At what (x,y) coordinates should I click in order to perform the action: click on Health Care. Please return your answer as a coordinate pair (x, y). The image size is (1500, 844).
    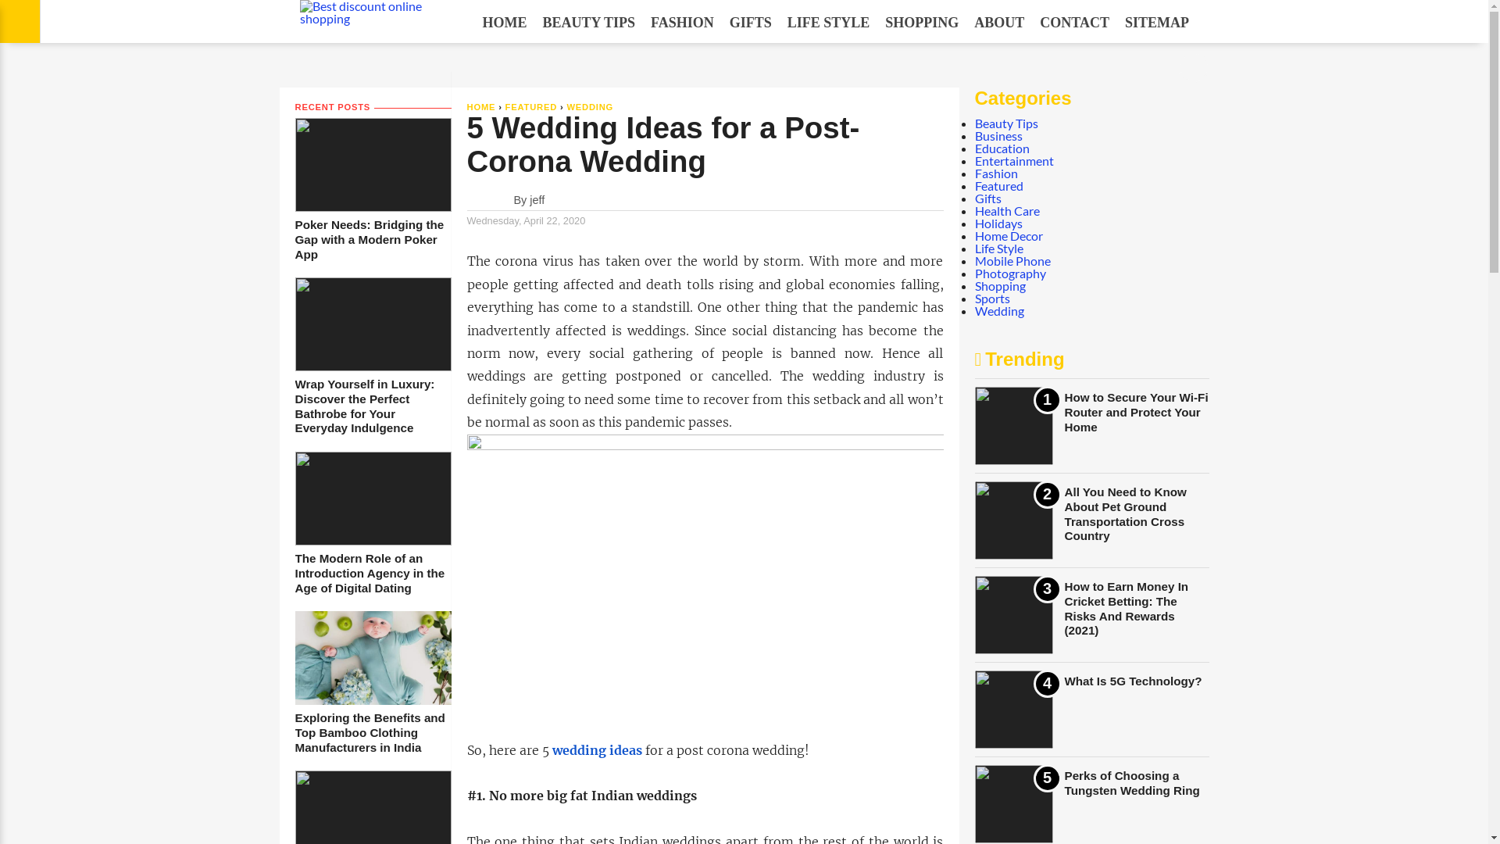
    Looking at the image, I should click on (1008, 211).